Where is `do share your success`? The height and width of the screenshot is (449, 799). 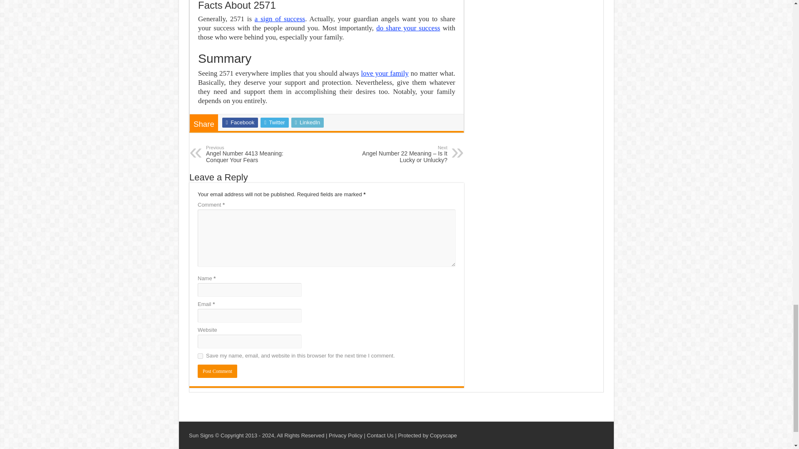 do share your success is located at coordinates (408, 28).